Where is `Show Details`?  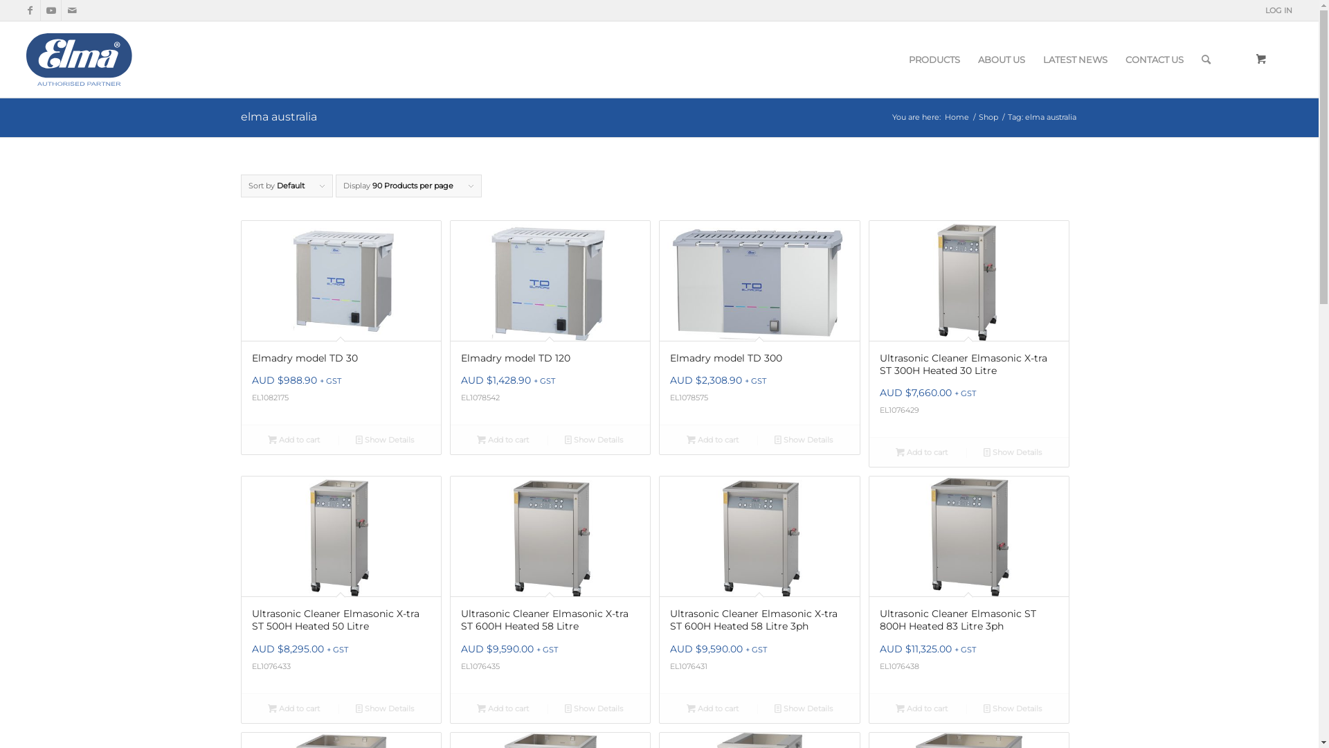
Show Details is located at coordinates (804, 439).